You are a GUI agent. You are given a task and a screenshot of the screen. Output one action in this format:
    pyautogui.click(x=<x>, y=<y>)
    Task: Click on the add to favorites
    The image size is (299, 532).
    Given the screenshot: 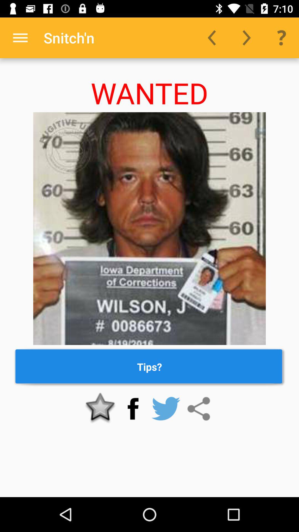 What is the action you would take?
    pyautogui.click(x=100, y=409)
    